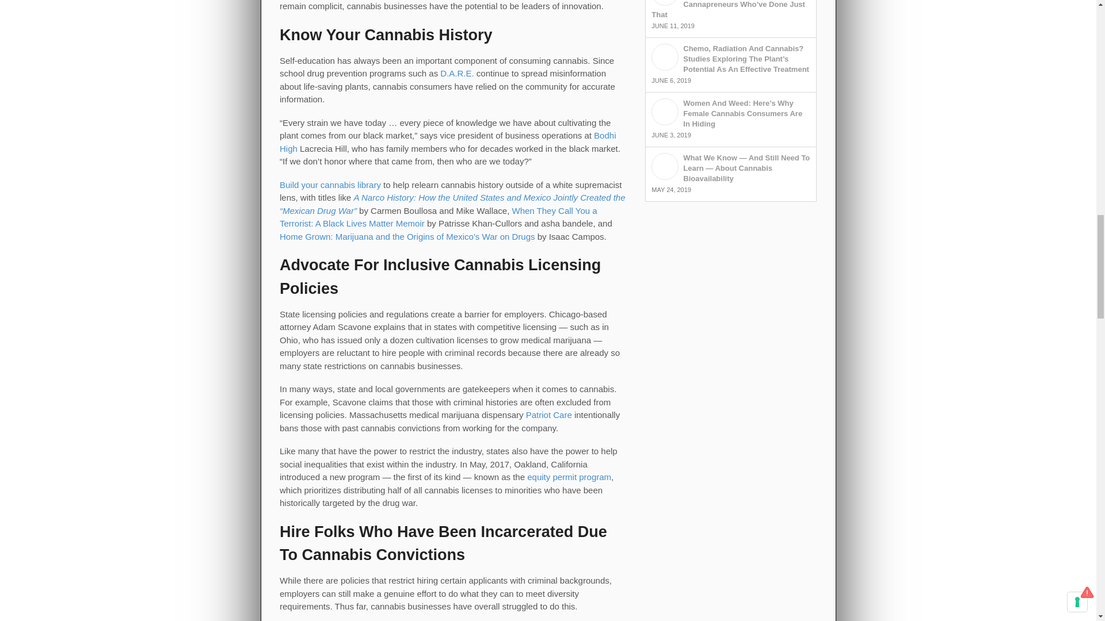  Describe the element at coordinates (439, 217) in the screenshot. I see `When They Call You a Terrorist: A Black Lives Matter Memoir` at that location.